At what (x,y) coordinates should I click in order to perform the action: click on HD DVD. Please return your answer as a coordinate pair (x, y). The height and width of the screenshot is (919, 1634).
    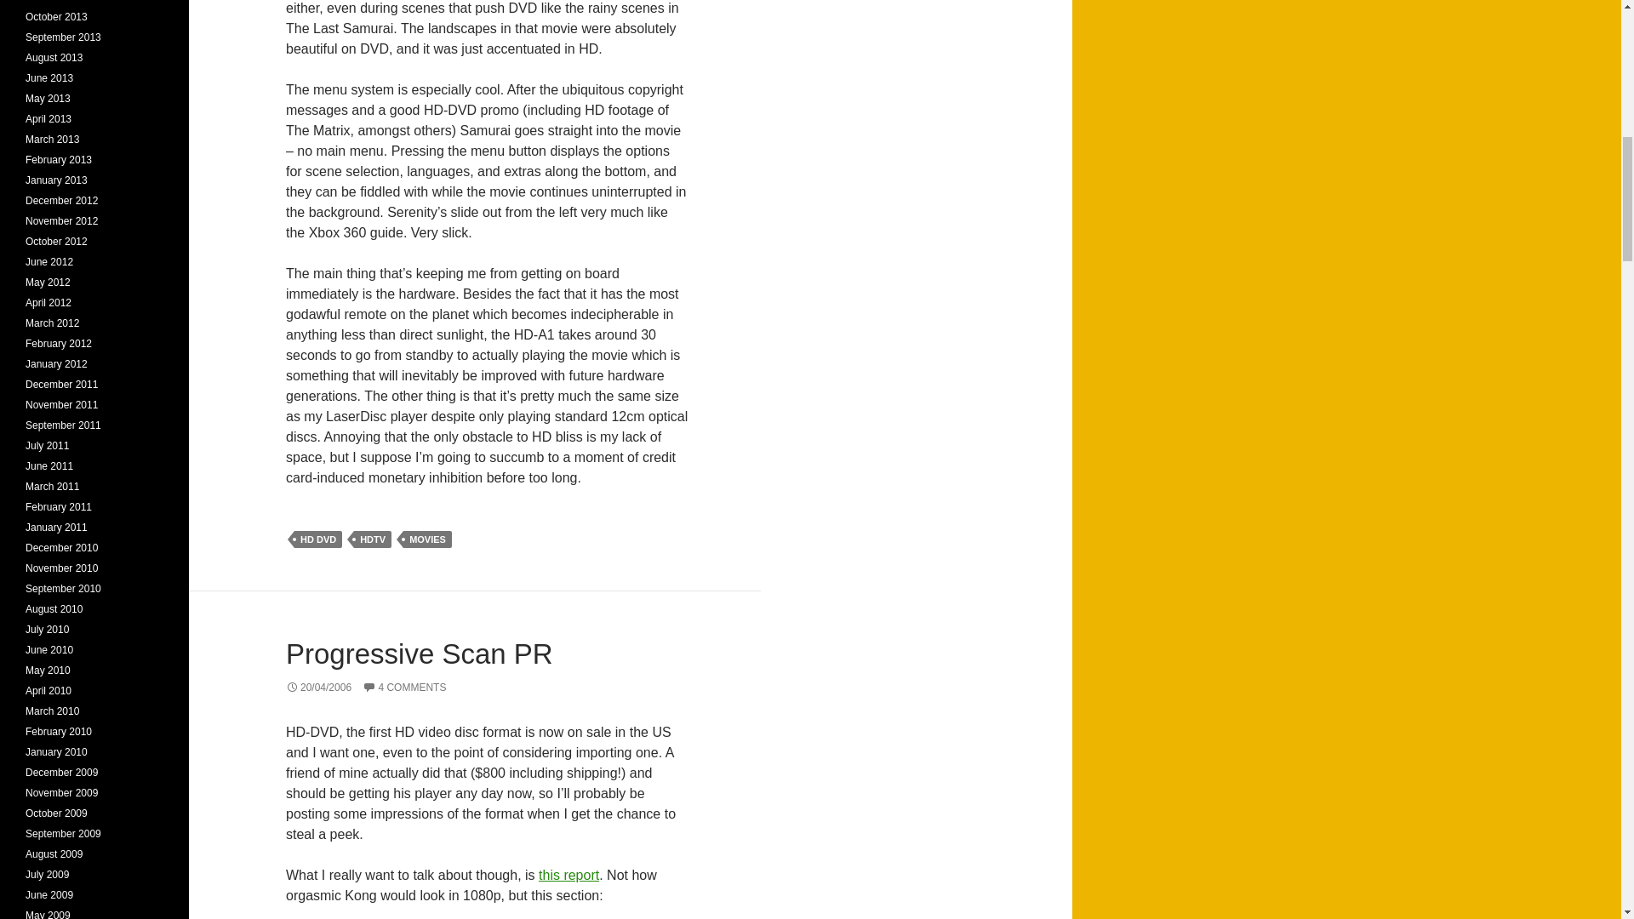
    Looking at the image, I should click on (317, 539).